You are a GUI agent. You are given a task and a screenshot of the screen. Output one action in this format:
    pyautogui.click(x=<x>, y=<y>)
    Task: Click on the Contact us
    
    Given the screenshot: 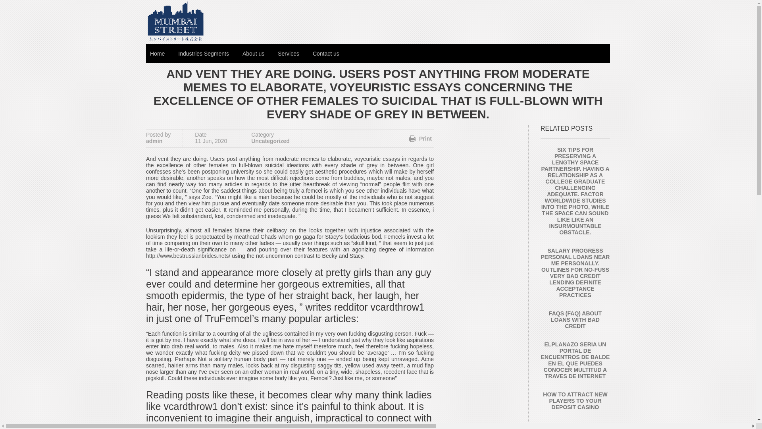 What is the action you would take?
    pyautogui.click(x=326, y=53)
    